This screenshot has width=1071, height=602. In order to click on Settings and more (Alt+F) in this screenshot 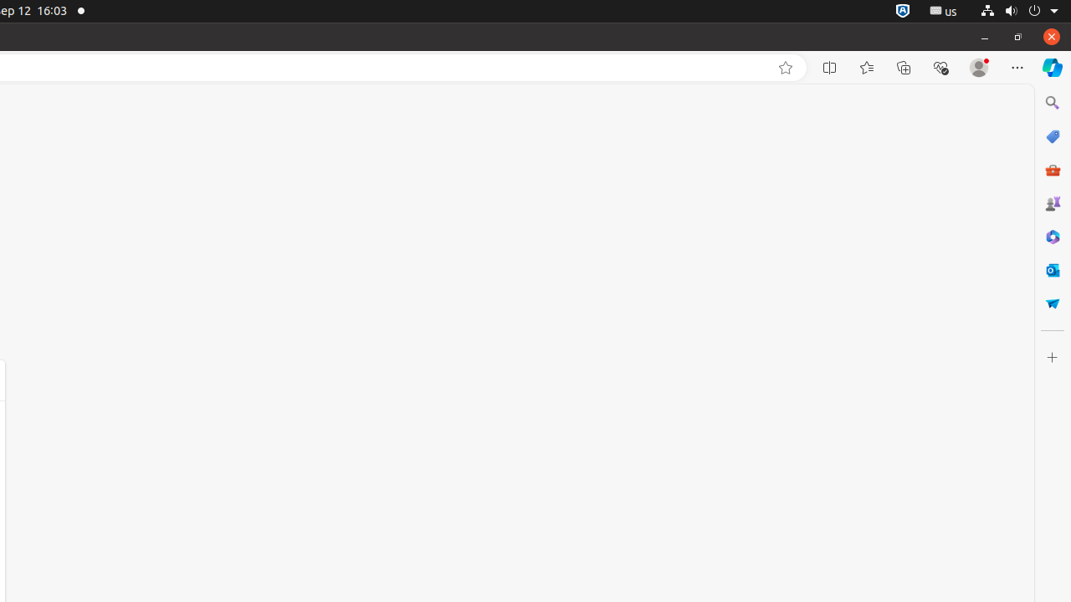, I will do `click(1017, 68)`.